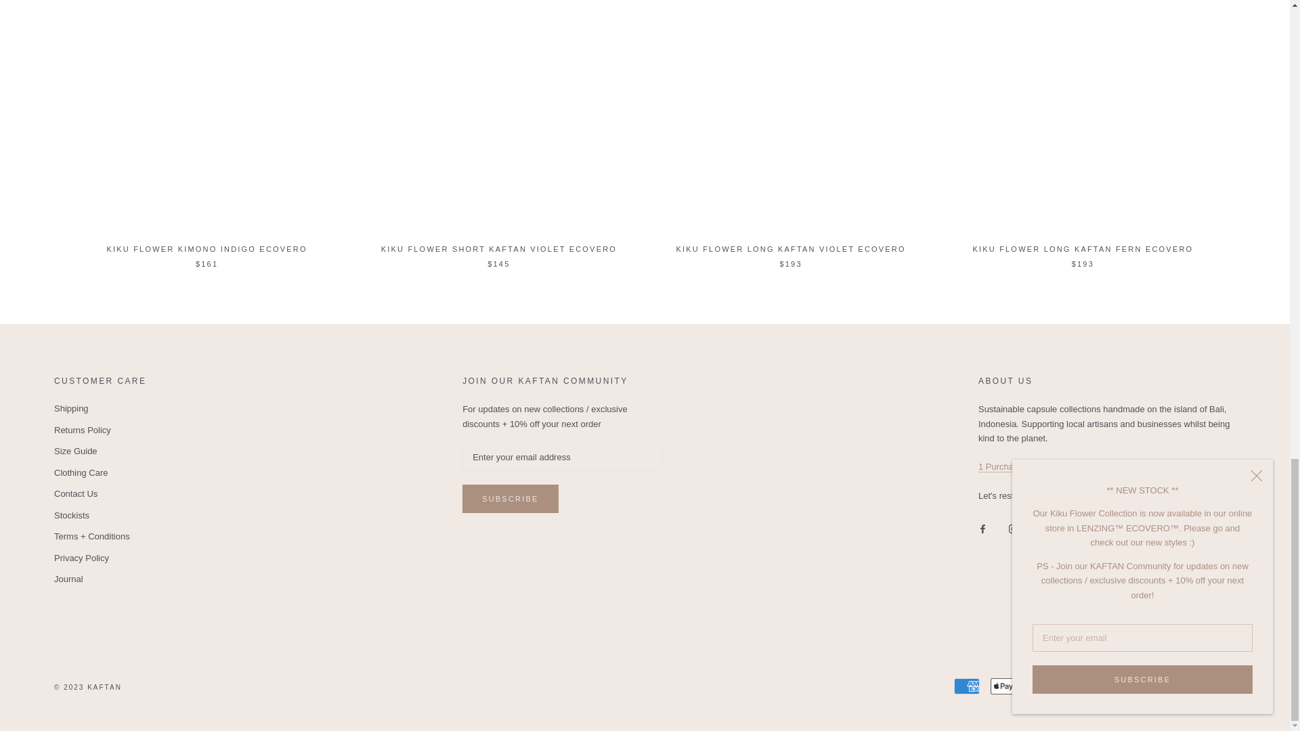 The width and height of the screenshot is (1300, 731). I want to click on Shop Pay, so click(1149, 686).